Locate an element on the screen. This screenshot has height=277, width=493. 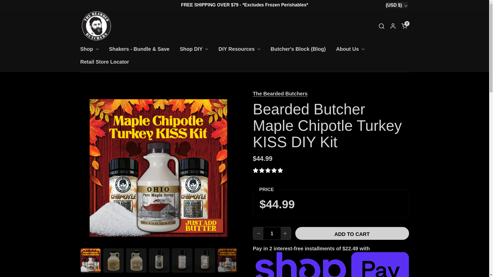
Open search is located at coordinates (350, 49).